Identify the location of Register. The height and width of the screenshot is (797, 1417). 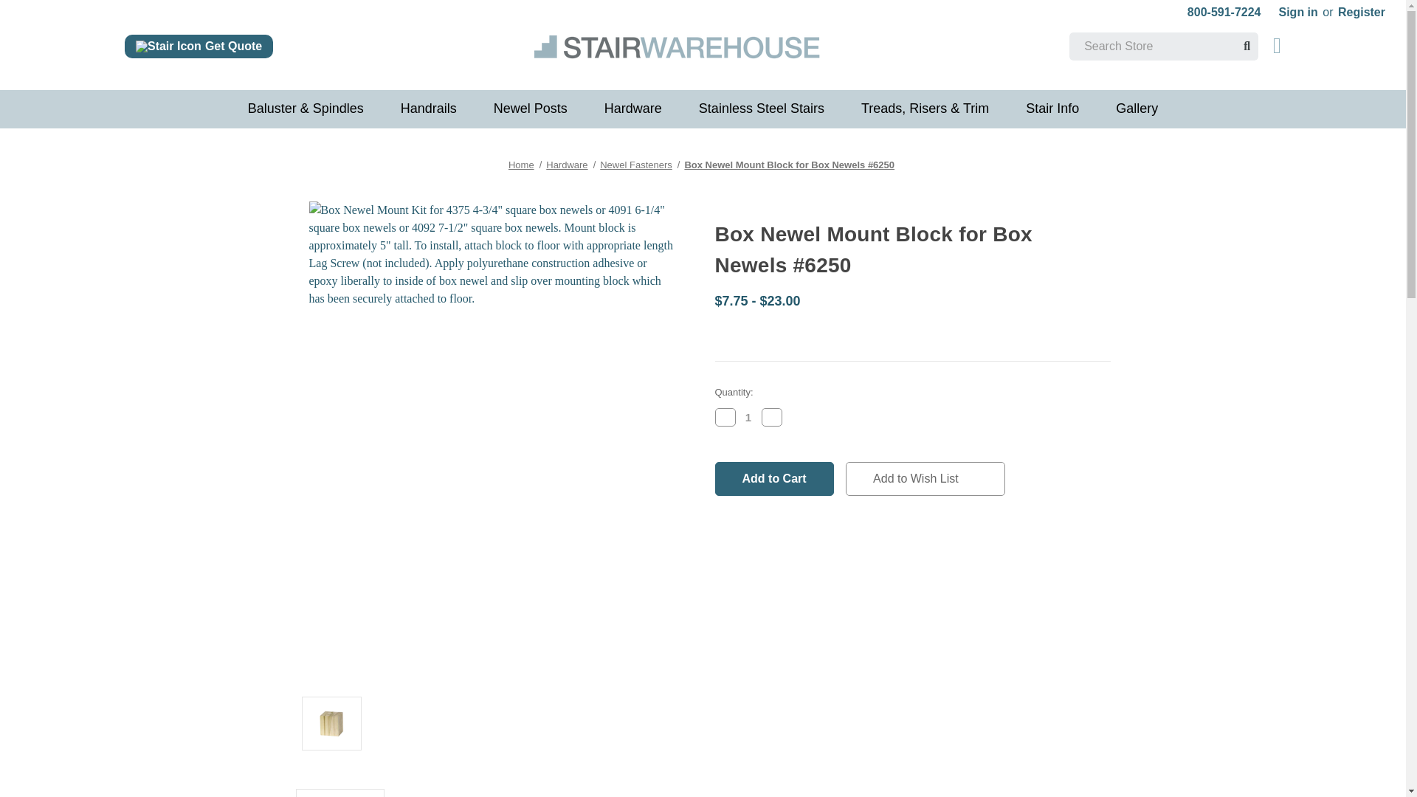
(1361, 12).